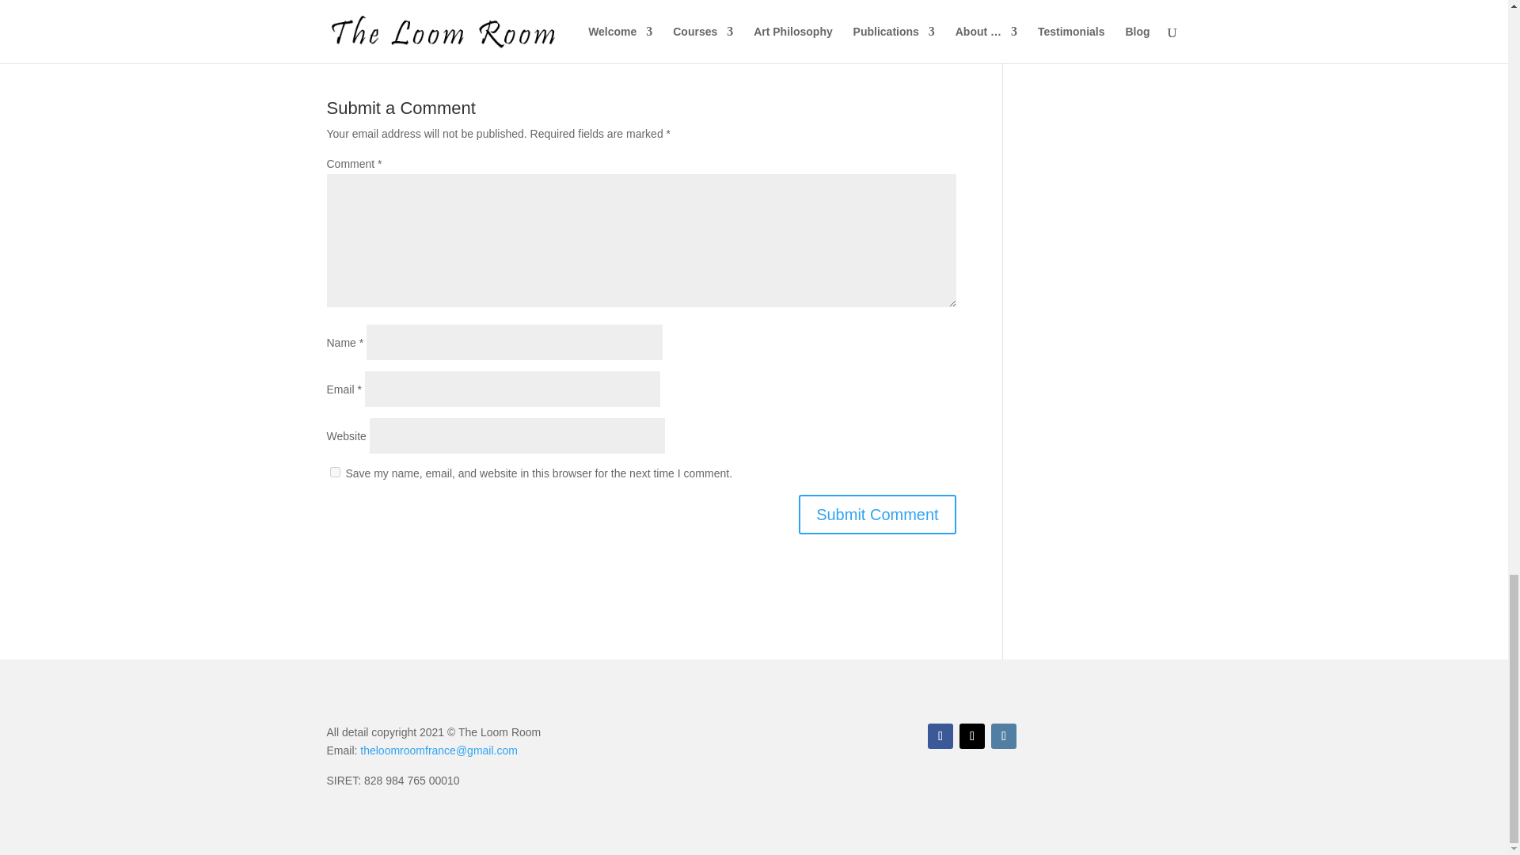 This screenshot has width=1520, height=855. What do you see at coordinates (972, 736) in the screenshot?
I see `Follow on Twitter` at bounding box center [972, 736].